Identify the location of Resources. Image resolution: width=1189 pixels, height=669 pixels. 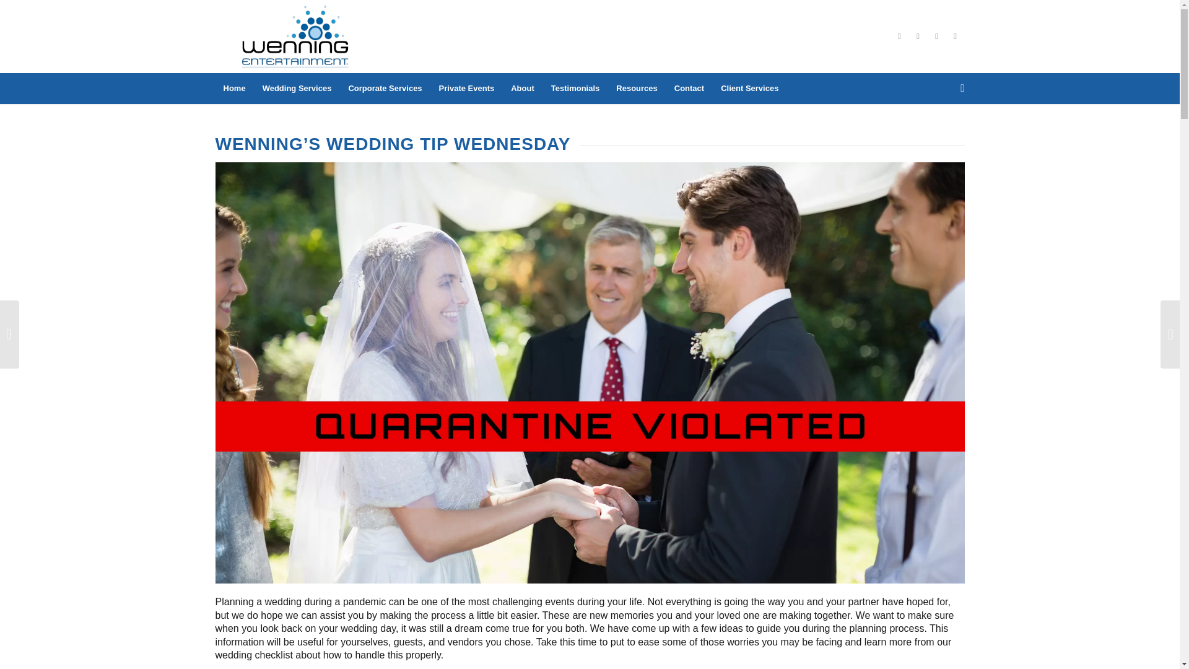
(636, 88).